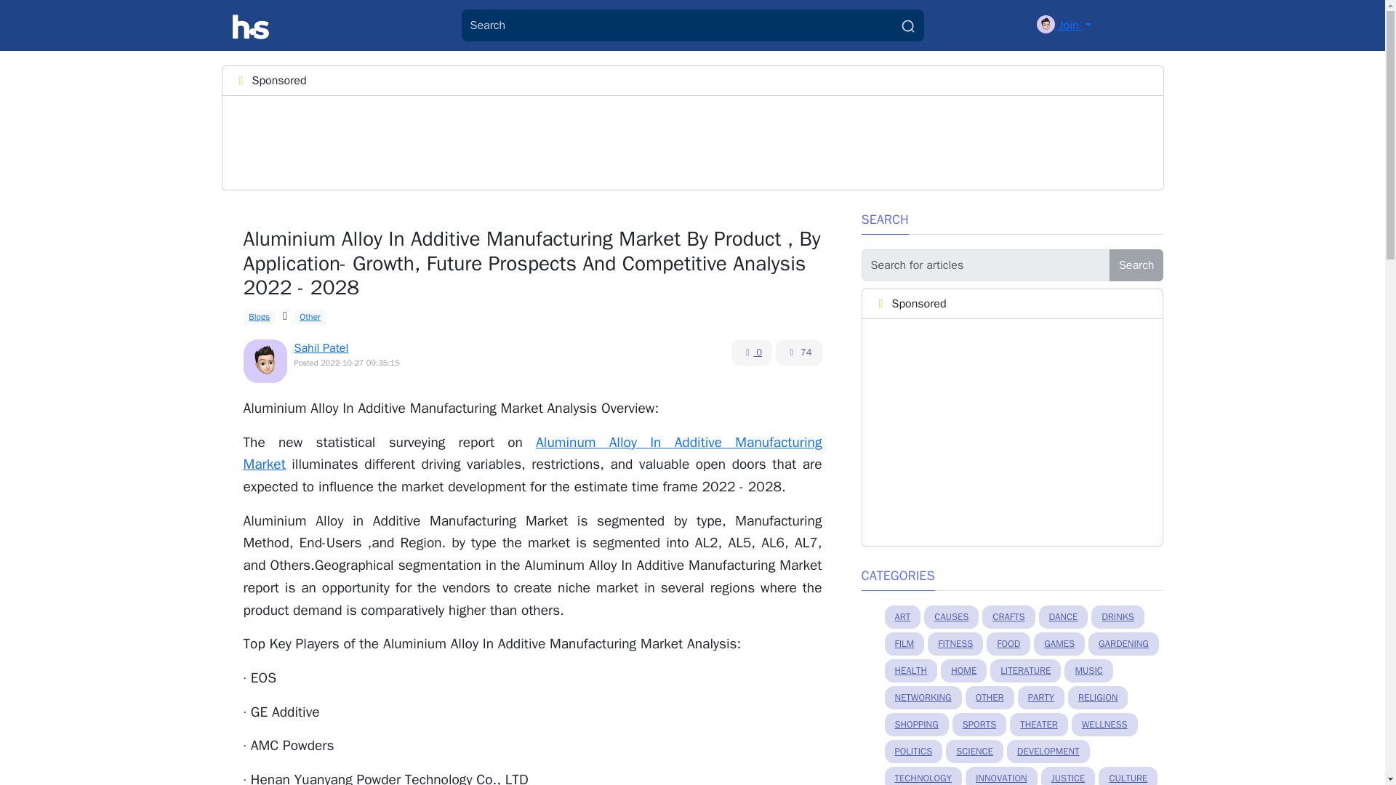 This screenshot has height=785, width=1396. I want to click on DANCE, so click(1063, 616).